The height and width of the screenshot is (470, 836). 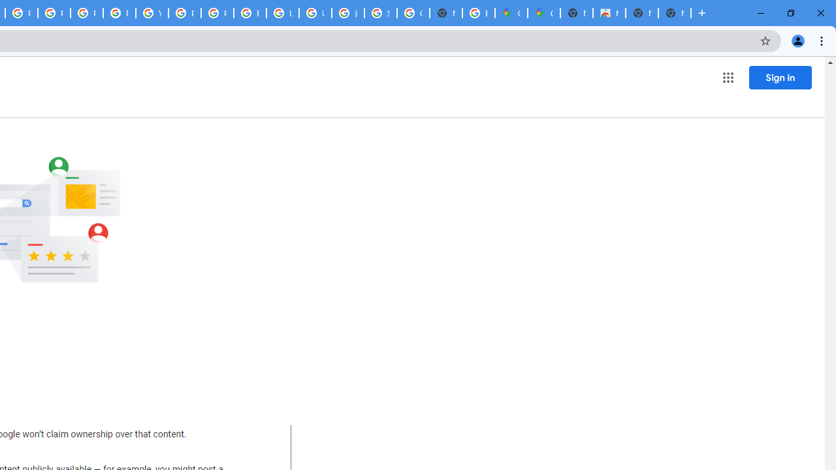 I want to click on Google Maps, so click(x=511, y=13).